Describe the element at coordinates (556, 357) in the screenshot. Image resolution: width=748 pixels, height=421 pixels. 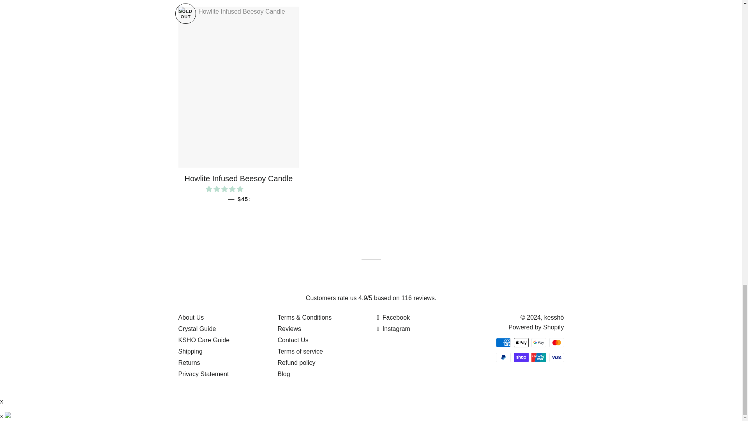
I see `Visa` at that location.